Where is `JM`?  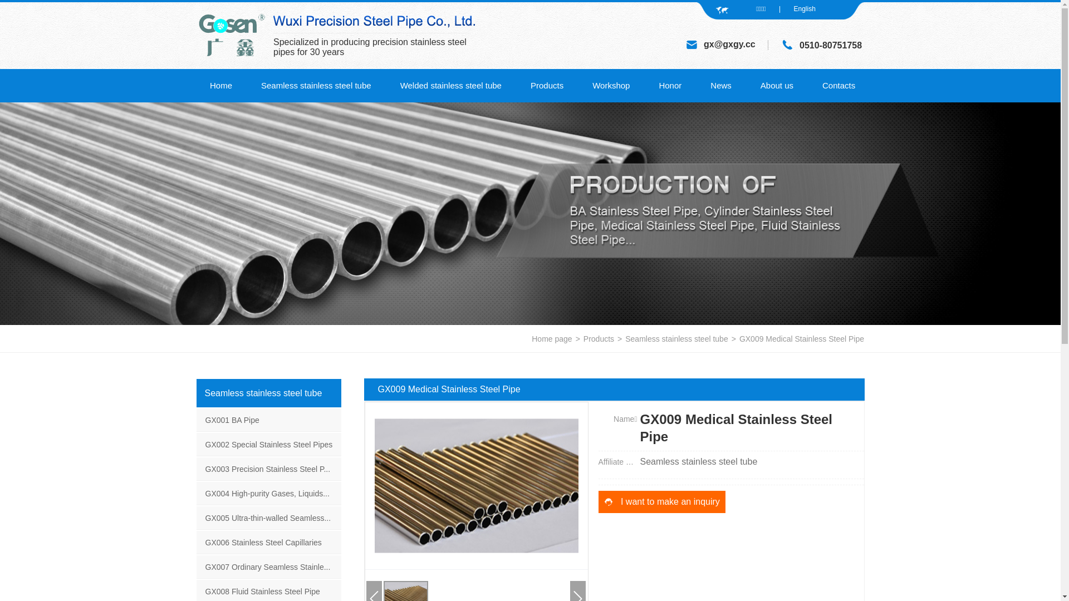
JM is located at coordinates (232, 36).